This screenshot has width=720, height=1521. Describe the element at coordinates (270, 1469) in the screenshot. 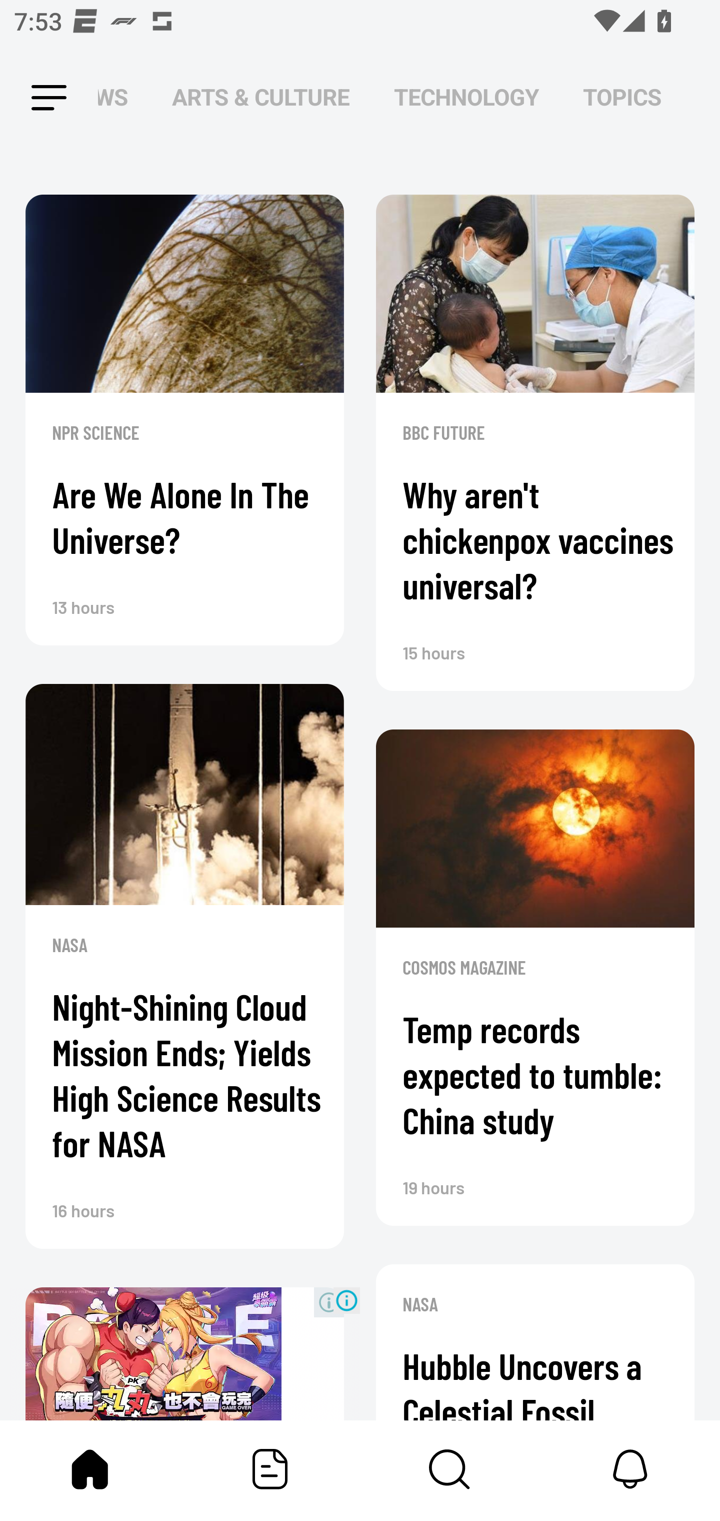

I see `Featured` at that location.